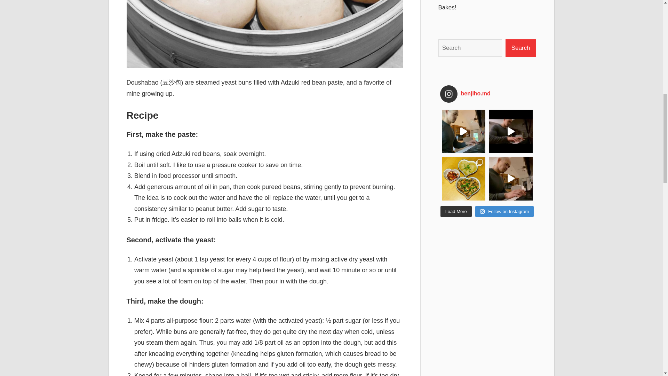  Describe the element at coordinates (521, 48) in the screenshot. I see `Search` at that location.